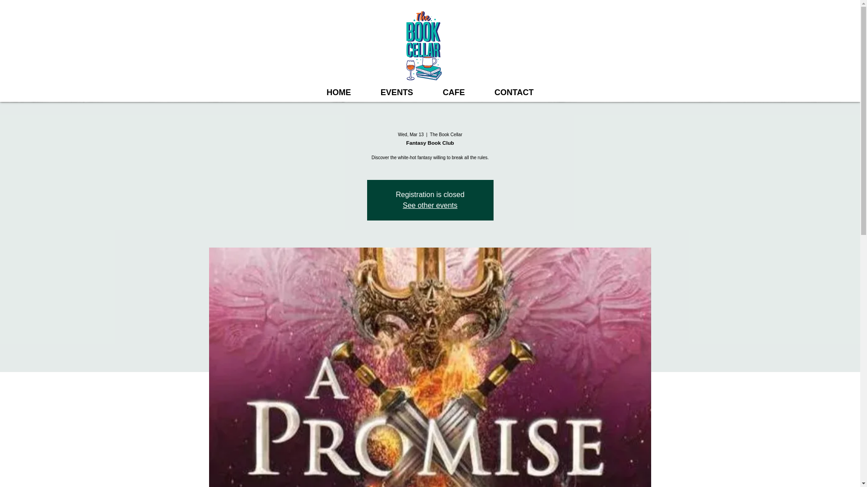  I want to click on CONTACT, so click(513, 92).